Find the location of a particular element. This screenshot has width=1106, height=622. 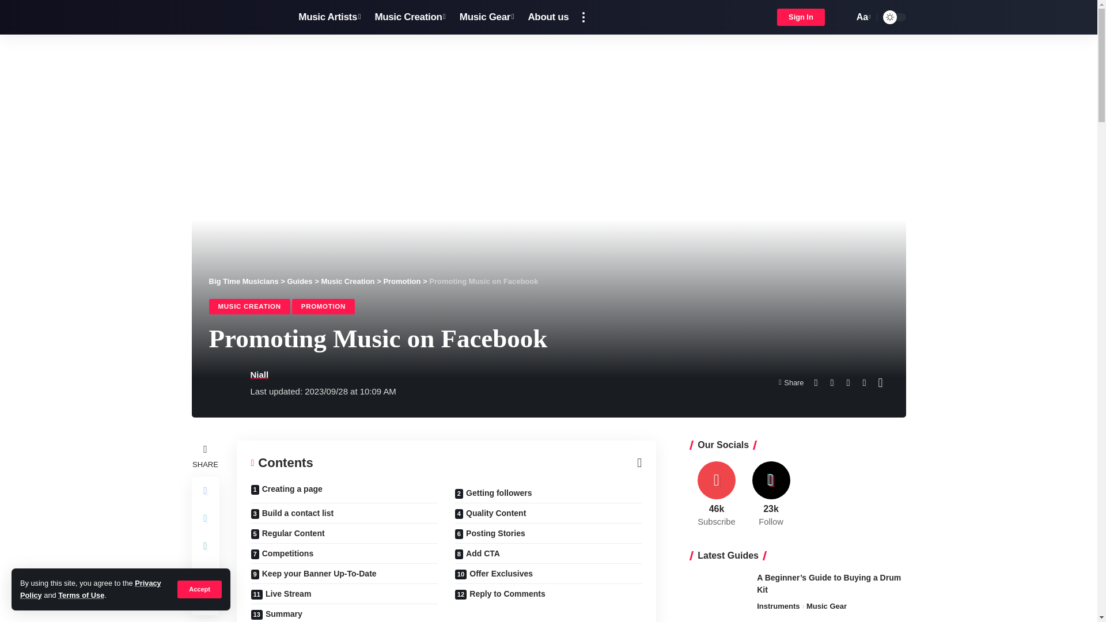

Sign In is located at coordinates (801, 17).